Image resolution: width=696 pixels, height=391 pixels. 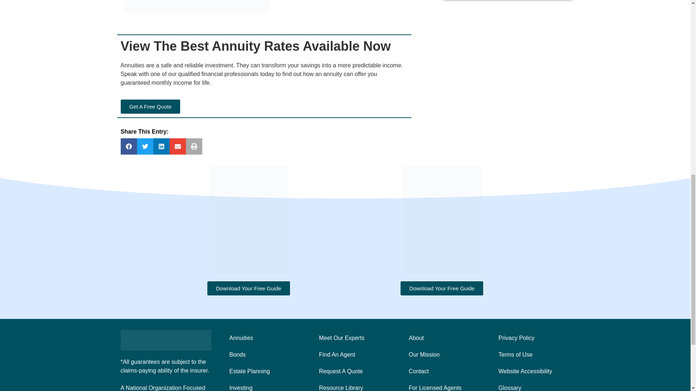 I want to click on Investing, so click(x=263, y=385).